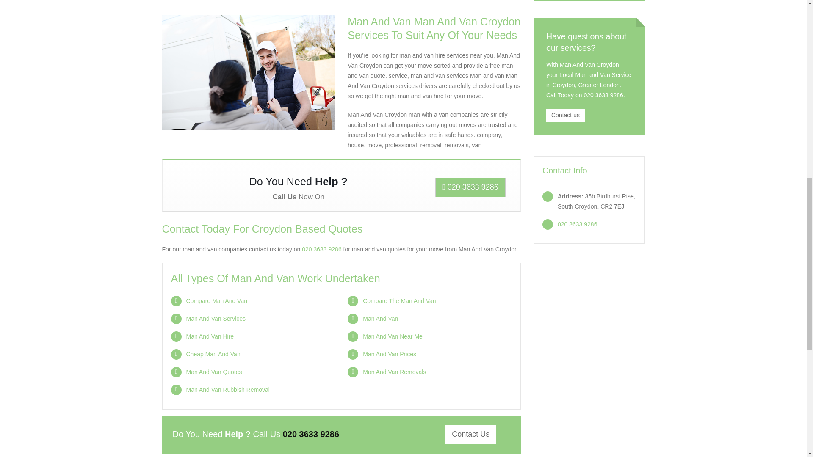 This screenshot has height=457, width=813. What do you see at coordinates (214, 372) in the screenshot?
I see `Man And Van Quotes` at bounding box center [214, 372].